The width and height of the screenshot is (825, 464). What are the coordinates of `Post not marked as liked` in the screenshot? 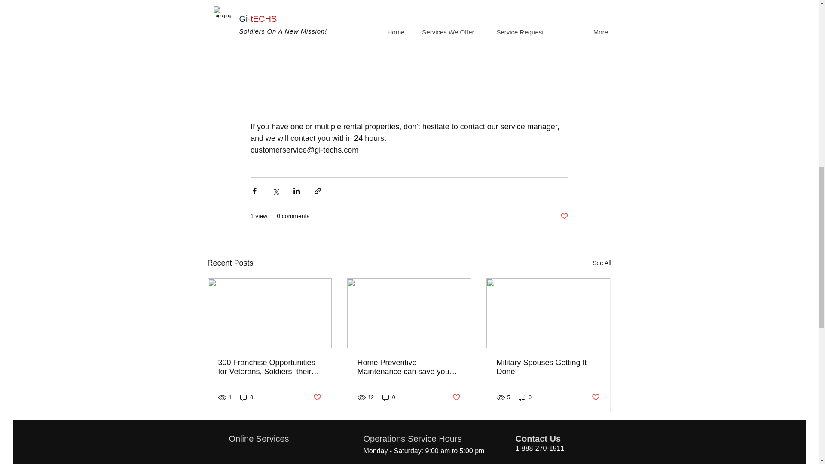 It's located at (596, 397).